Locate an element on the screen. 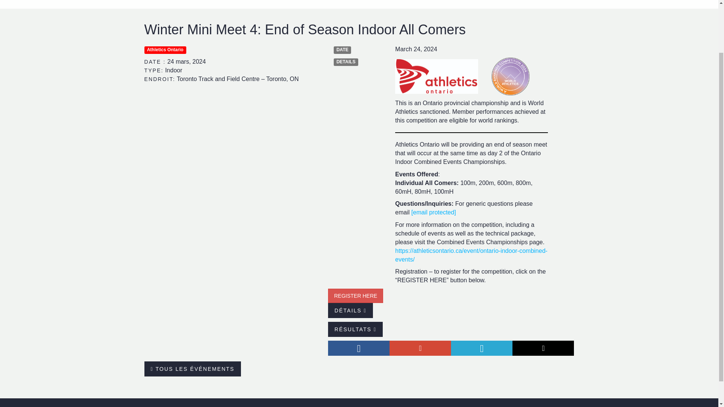 This screenshot has height=407, width=724. Partager is located at coordinates (420, 348).